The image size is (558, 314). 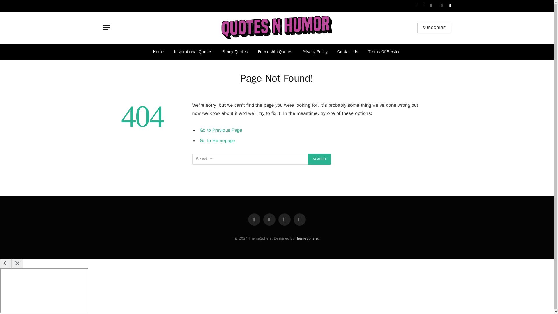 I want to click on Instagram, so click(x=431, y=6).